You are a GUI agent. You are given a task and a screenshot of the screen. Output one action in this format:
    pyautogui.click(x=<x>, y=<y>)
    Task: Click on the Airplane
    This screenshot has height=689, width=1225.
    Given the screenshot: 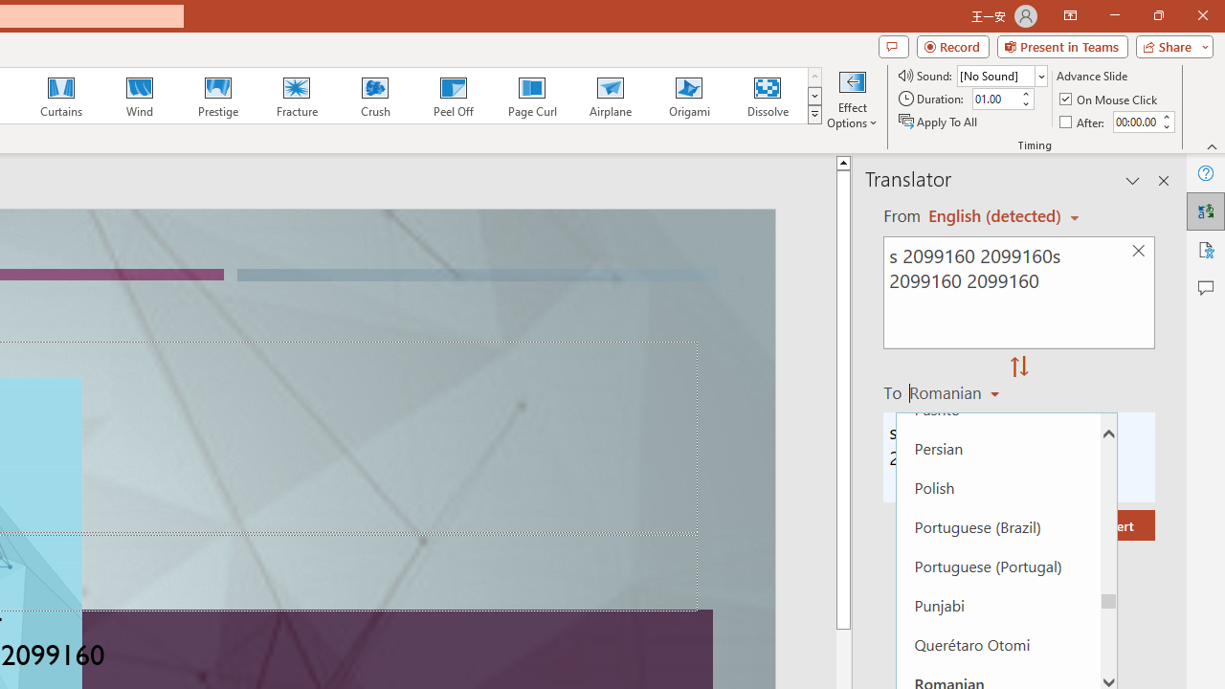 What is the action you would take?
    pyautogui.click(x=610, y=96)
    